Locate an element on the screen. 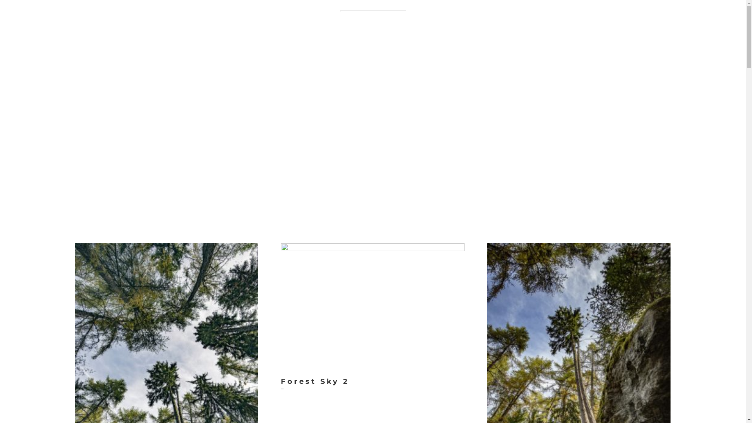  Contact is located at coordinates (386, 35).